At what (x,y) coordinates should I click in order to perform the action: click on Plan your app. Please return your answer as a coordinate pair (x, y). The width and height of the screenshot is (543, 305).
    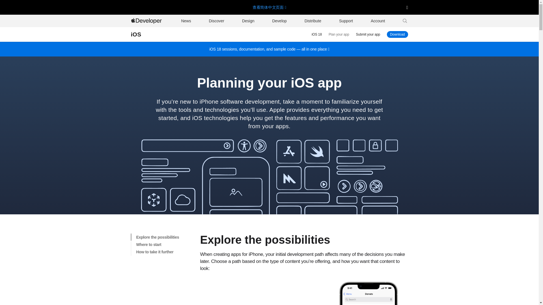
    Looking at the image, I should click on (339, 34).